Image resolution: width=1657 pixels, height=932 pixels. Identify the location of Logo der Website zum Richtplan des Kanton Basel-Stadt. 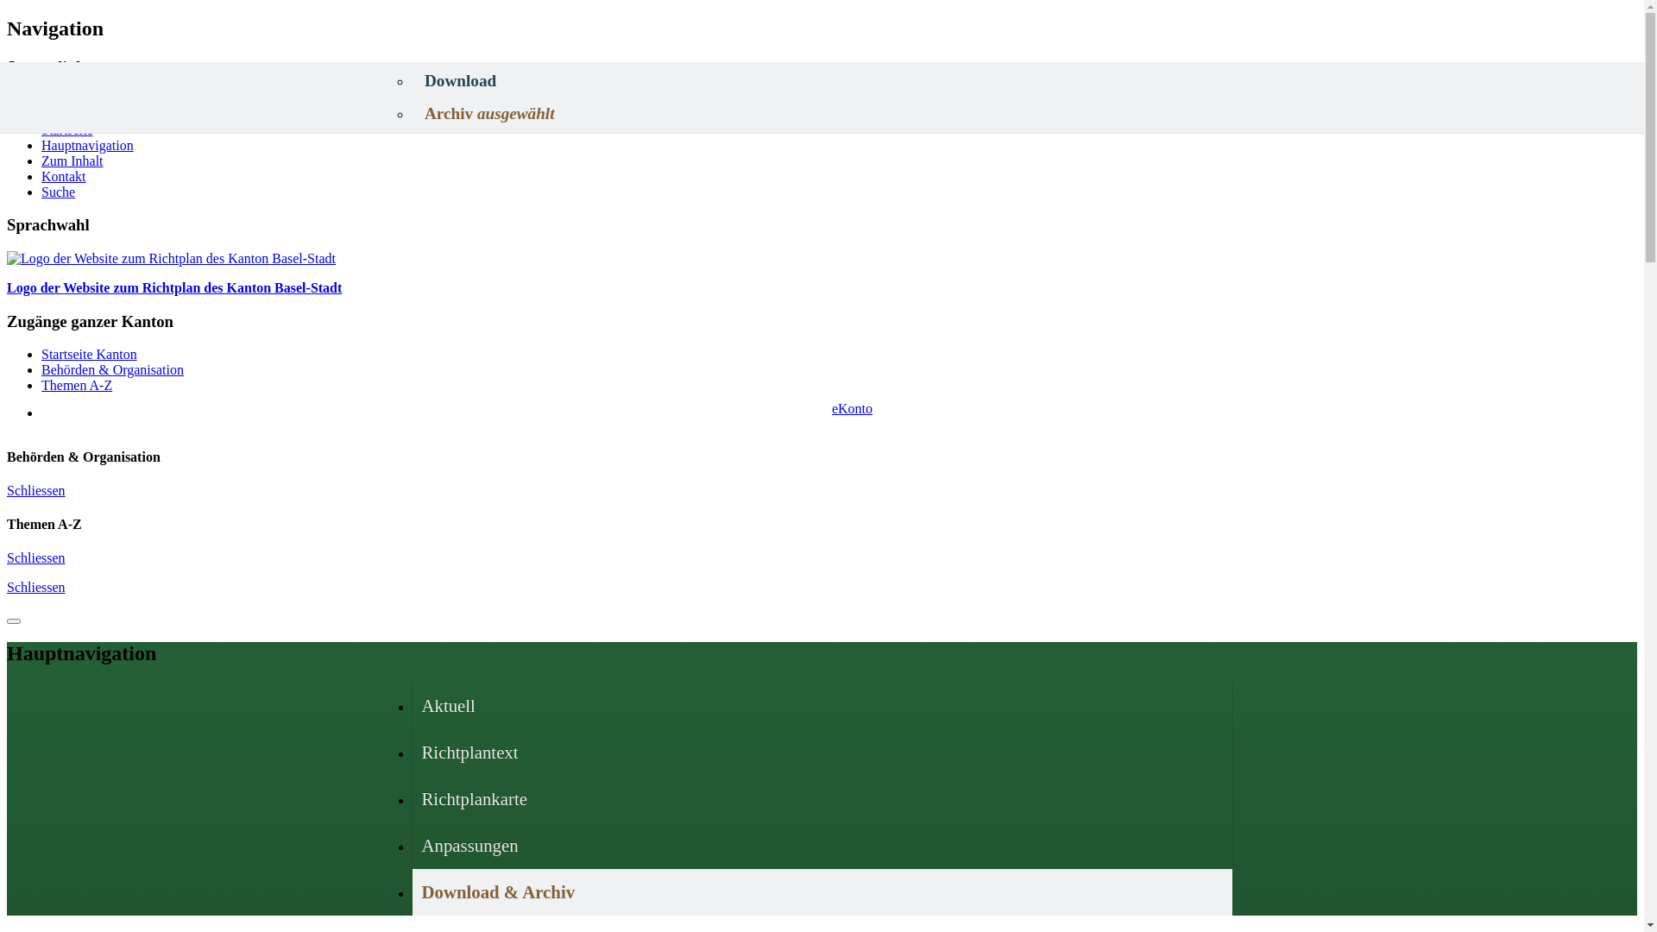
(822, 274).